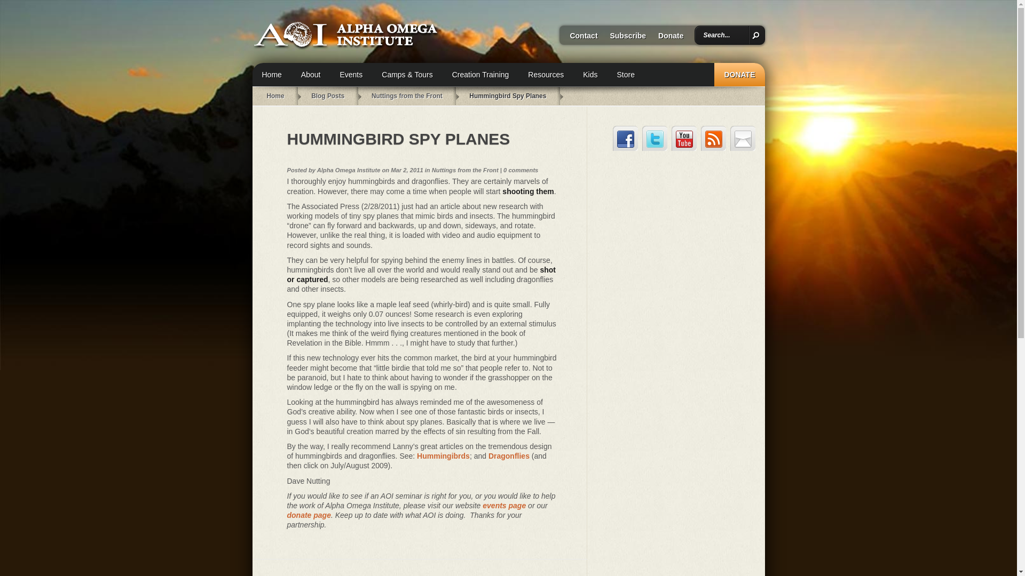 The image size is (1025, 576). I want to click on Subscribe, so click(622, 38).